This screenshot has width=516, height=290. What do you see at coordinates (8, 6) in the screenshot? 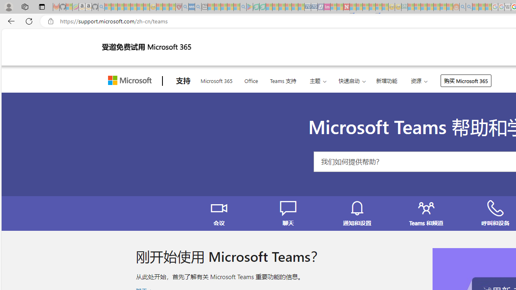
I see `Personal Profile` at bounding box center [8, 6].